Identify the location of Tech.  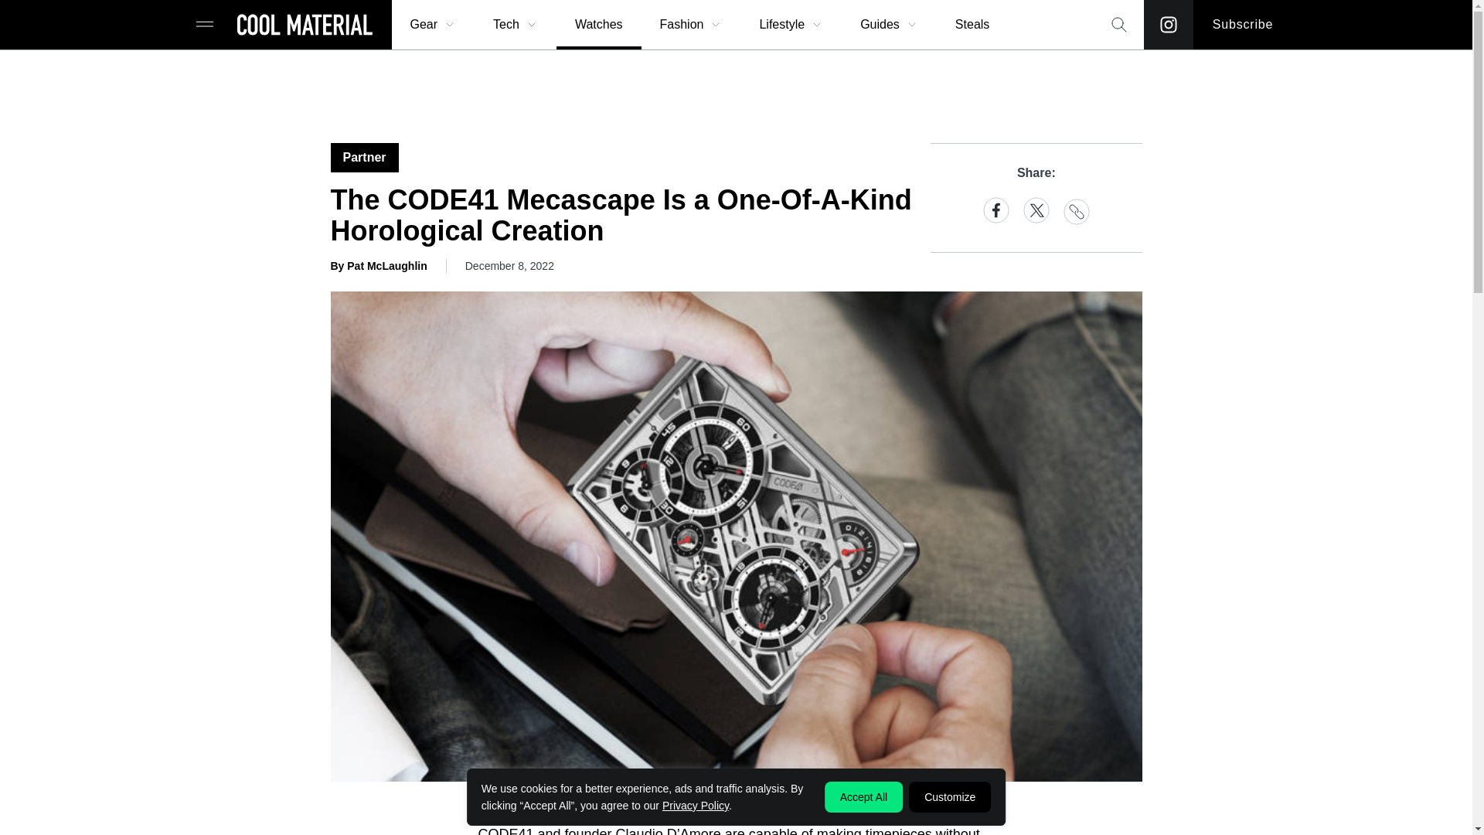
(516, 25).